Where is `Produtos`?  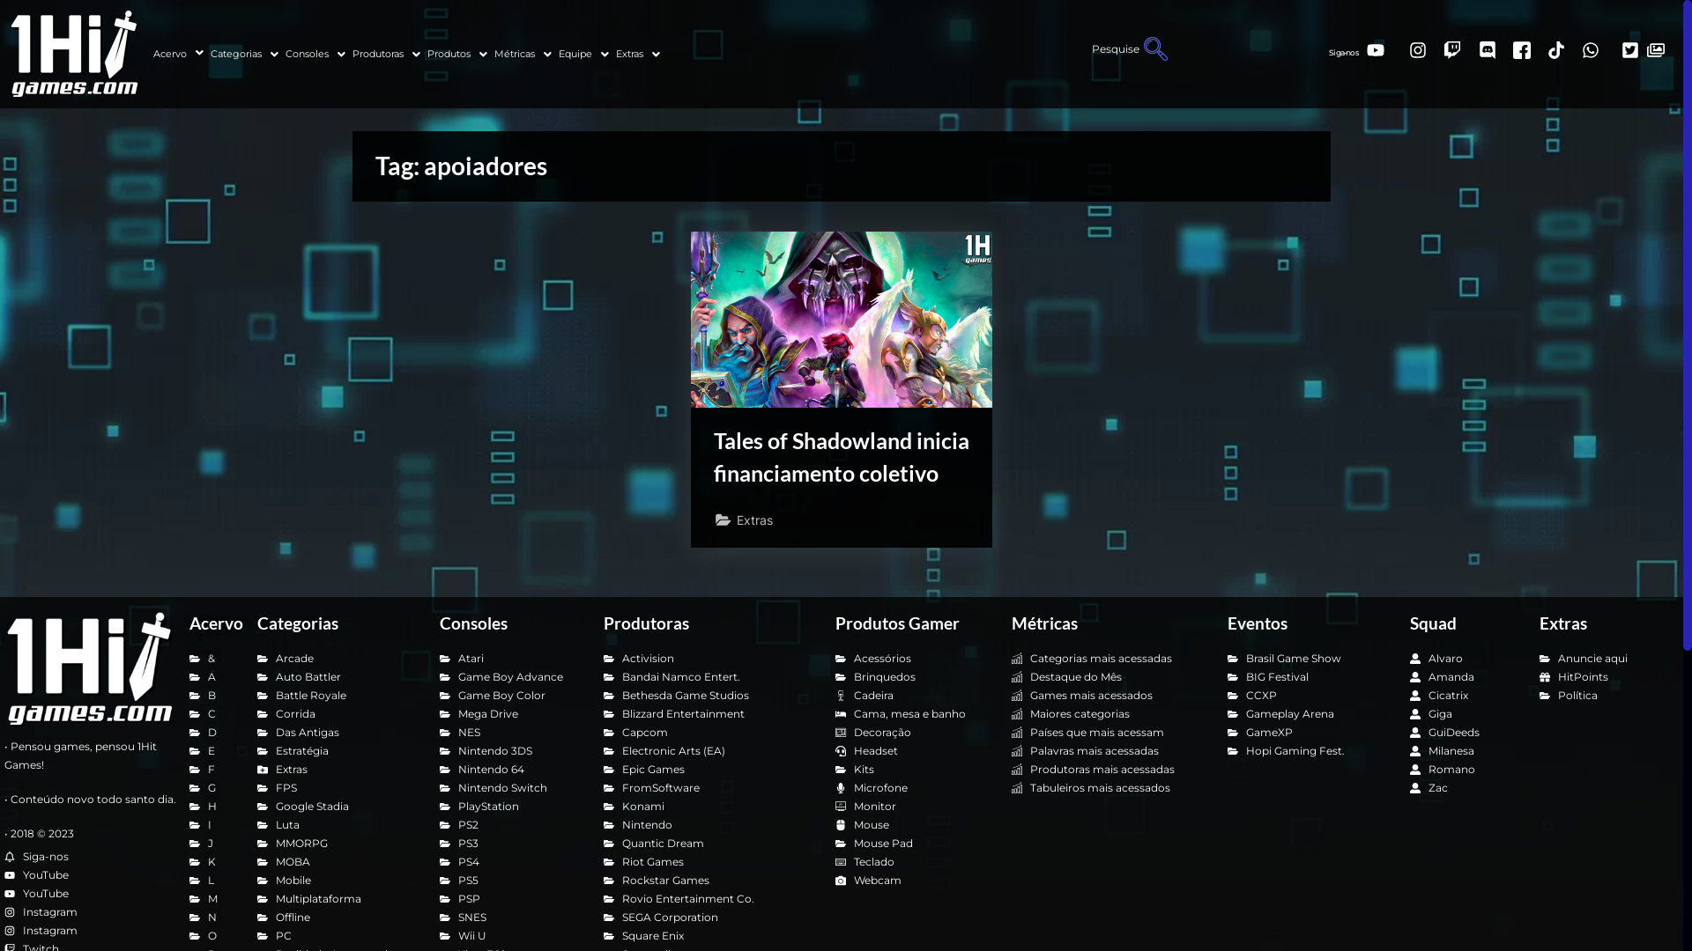 Produtos is located at coordinates (457, 55).